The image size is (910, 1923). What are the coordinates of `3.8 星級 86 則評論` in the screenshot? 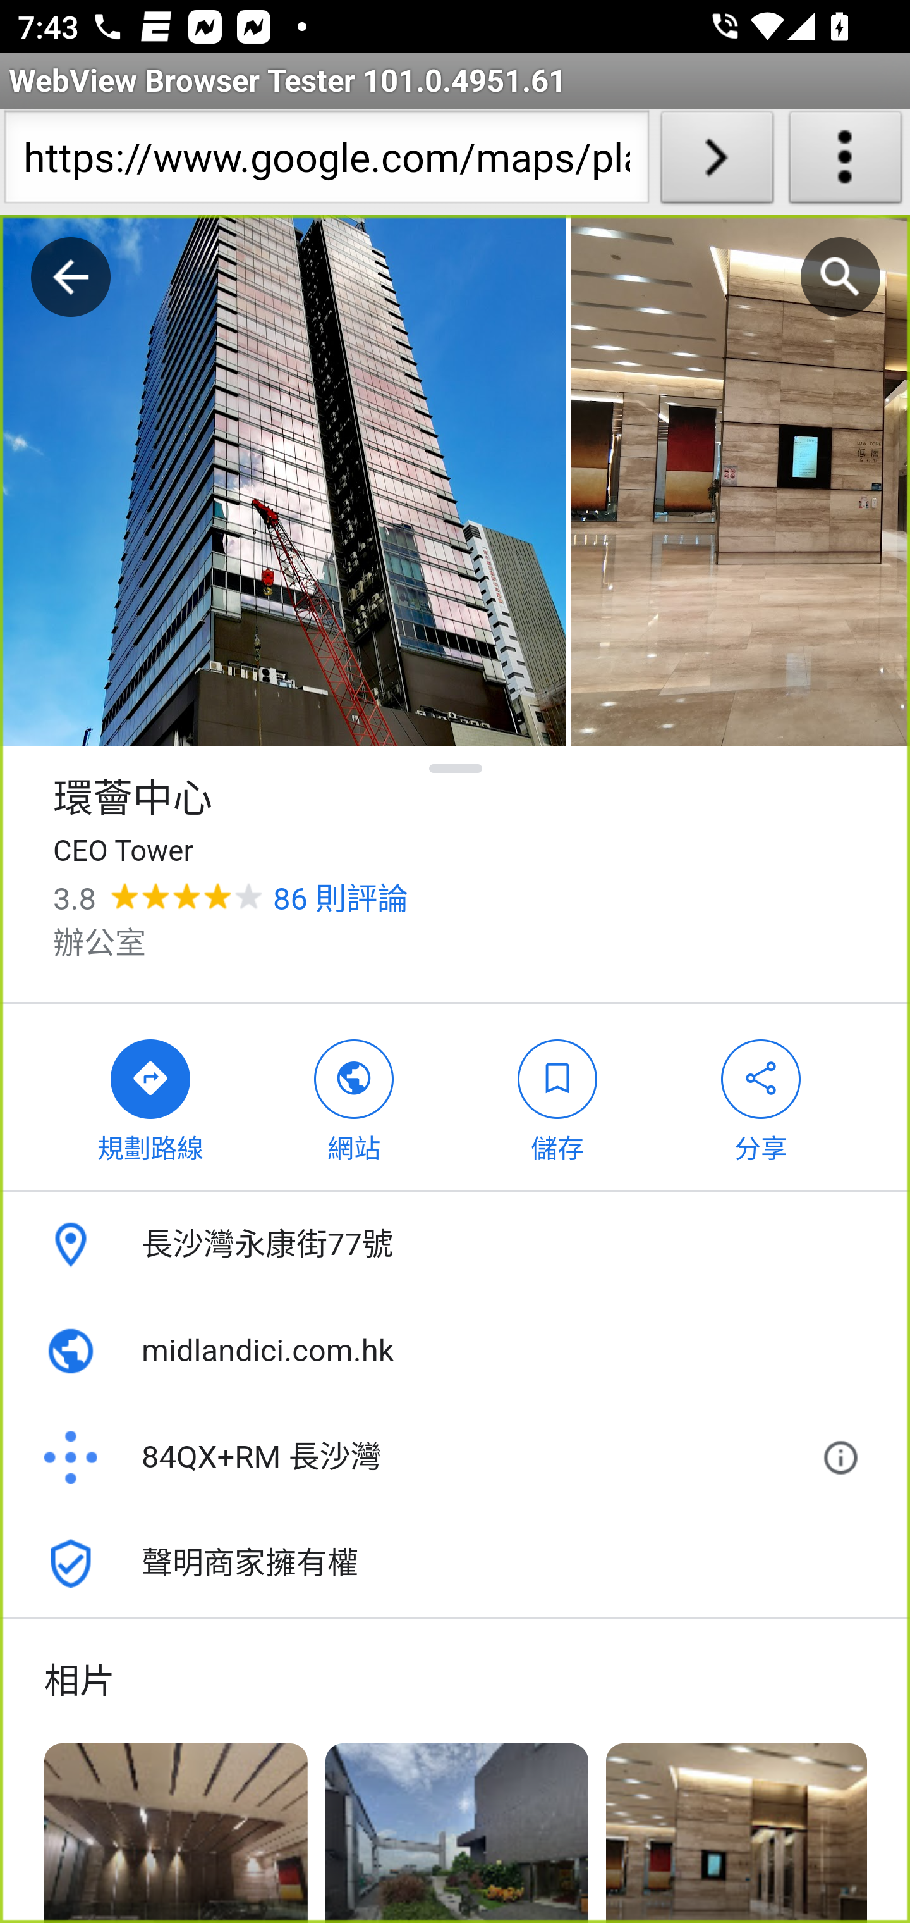 It's located at (230, 900).